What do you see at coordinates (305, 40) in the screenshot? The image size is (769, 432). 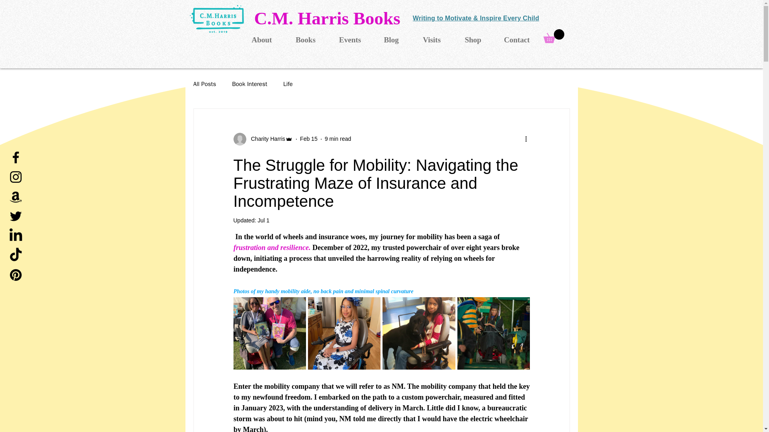 I see `Books` at bounding box center [305, 40].